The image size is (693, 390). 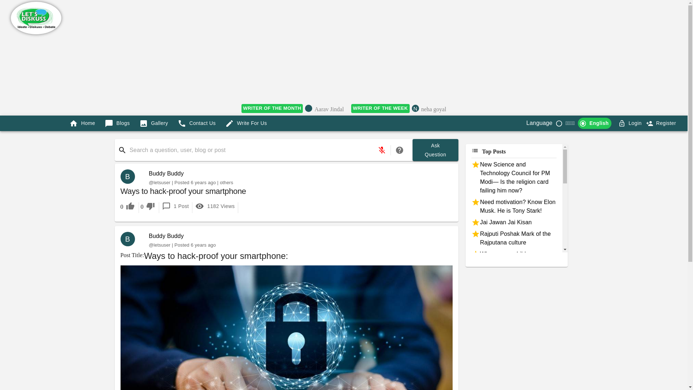 I want to click on B, so click(x=131, y=239).